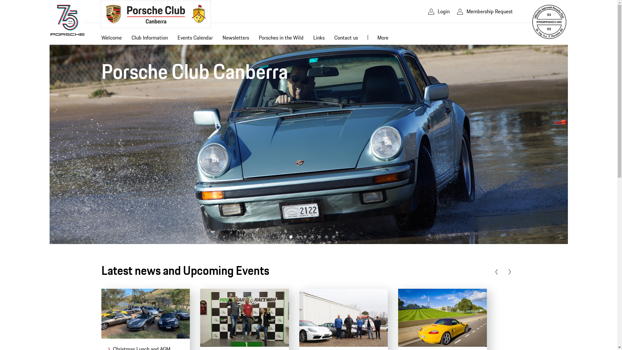 This screenshot has width=622, height=350. What do you see at coordinates (346, 39) in the screenshot?
I see `Contact us` at bounding box center [346, 39].